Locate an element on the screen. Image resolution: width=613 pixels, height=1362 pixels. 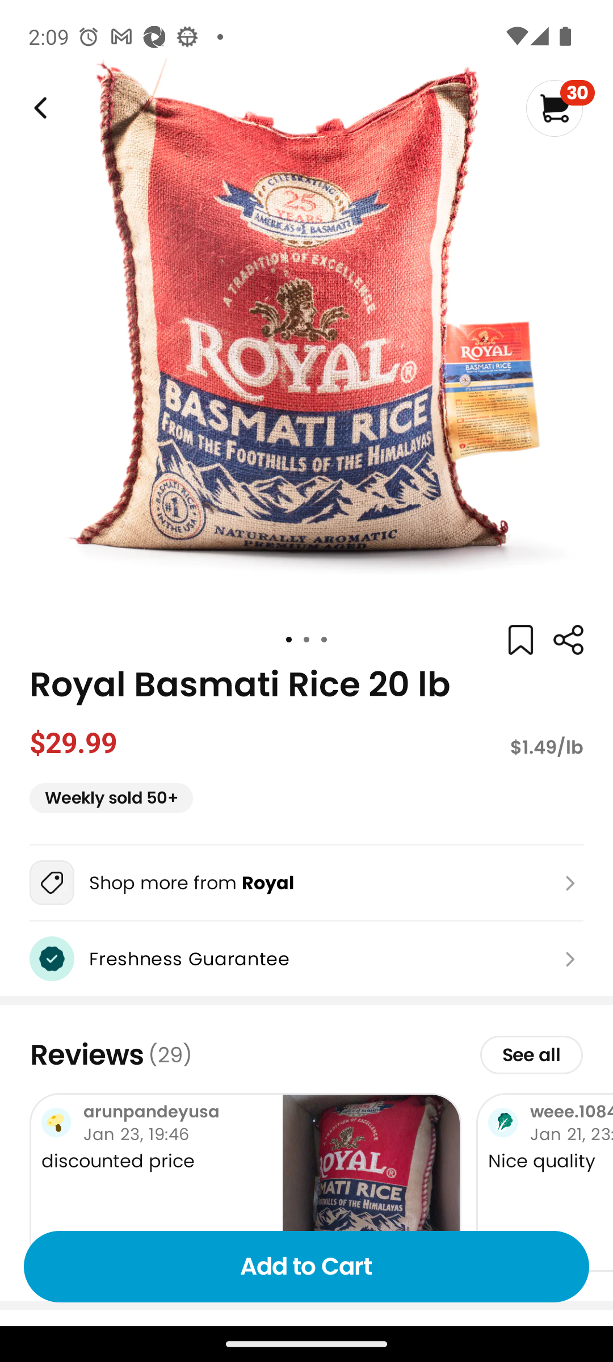
30 is located at coordinates (560, 108).